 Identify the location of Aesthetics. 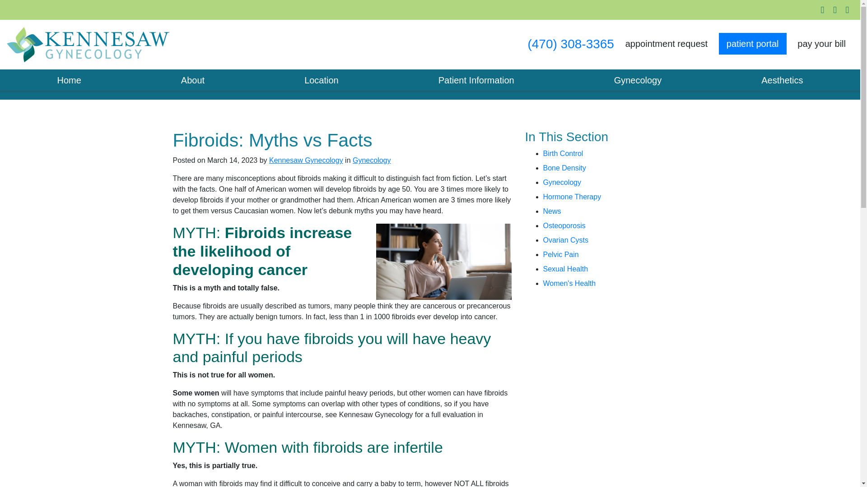
(782, 80).